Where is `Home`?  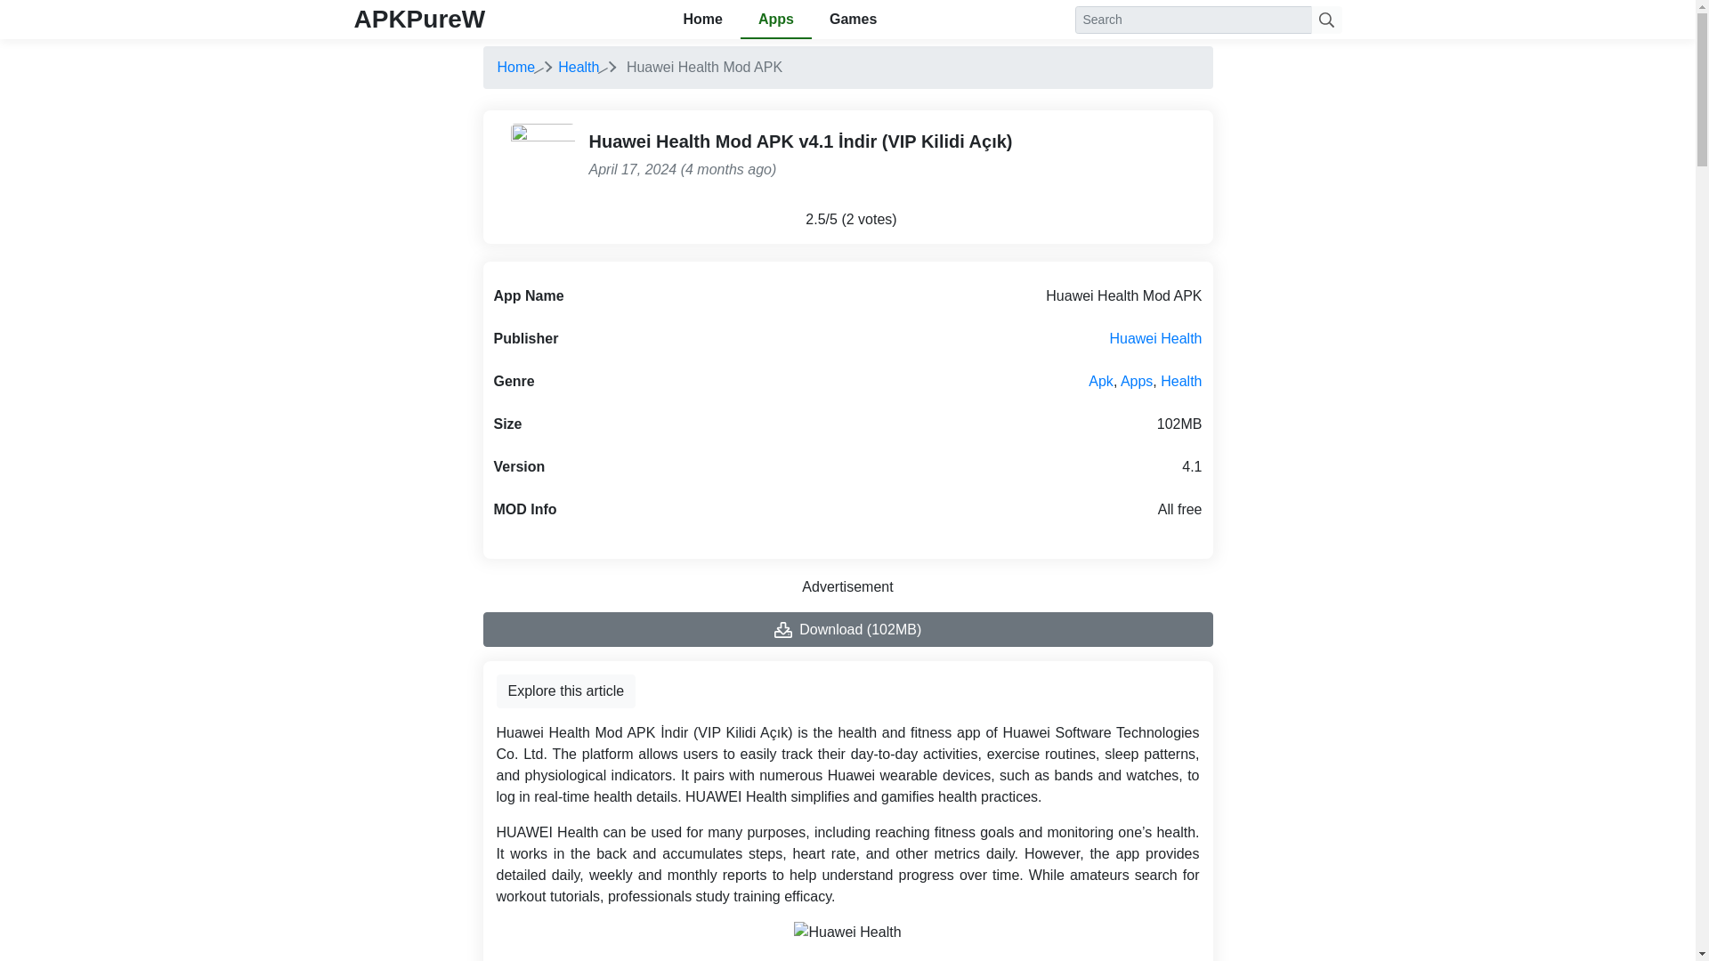 Home is located at coordinates (515, 67).